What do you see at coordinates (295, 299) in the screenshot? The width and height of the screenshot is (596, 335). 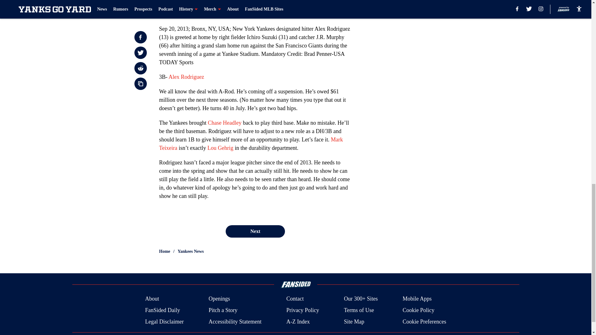 I see `Contact` at bounding box center [295, 299].